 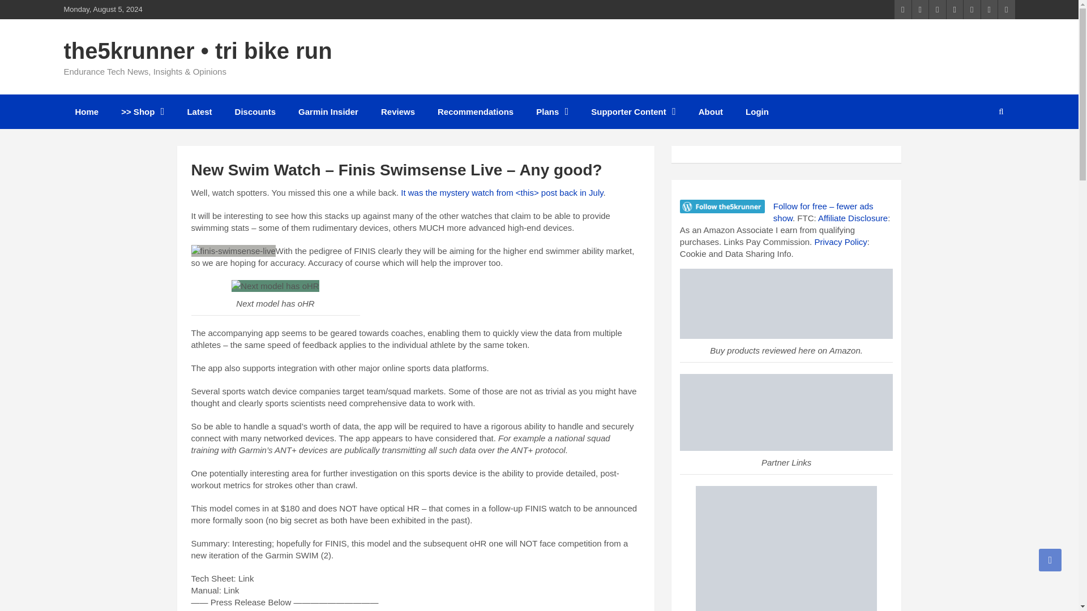 I want to click on Recommendations, so click(x=476, y=111).